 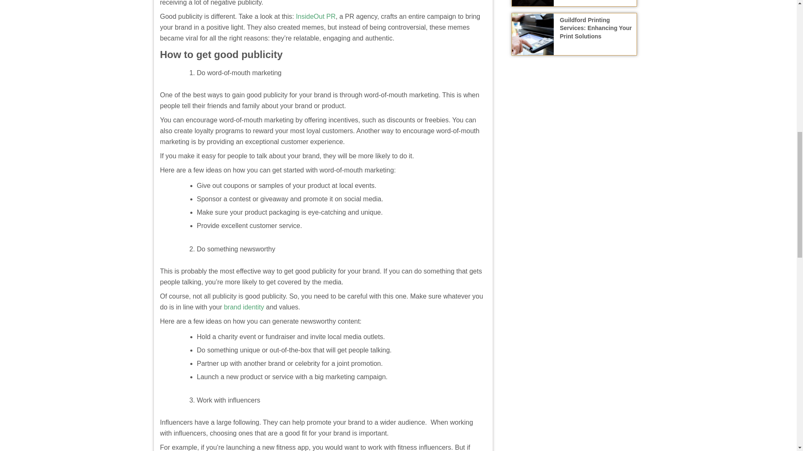 What do you see at coordinates (596, 28) in the screenshot?
I see `Guildford Printing Services: Enhancing Your Print Solutions` at bounding box center [596, 28].